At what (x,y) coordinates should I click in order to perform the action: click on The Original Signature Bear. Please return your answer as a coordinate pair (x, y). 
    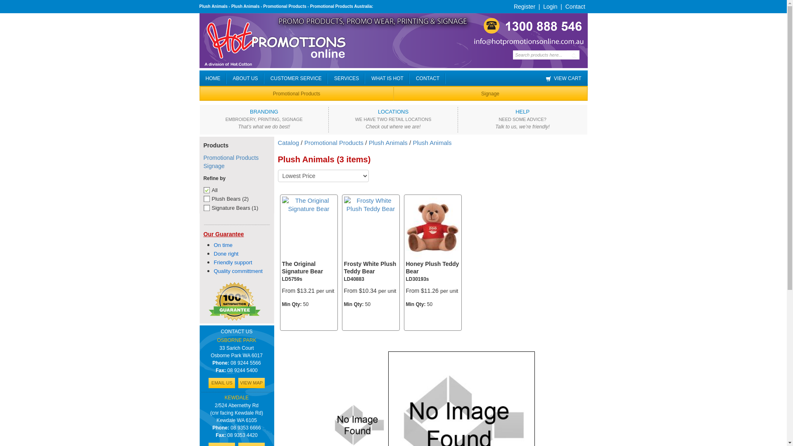
    Looking at the image, I should click on (309, 205).